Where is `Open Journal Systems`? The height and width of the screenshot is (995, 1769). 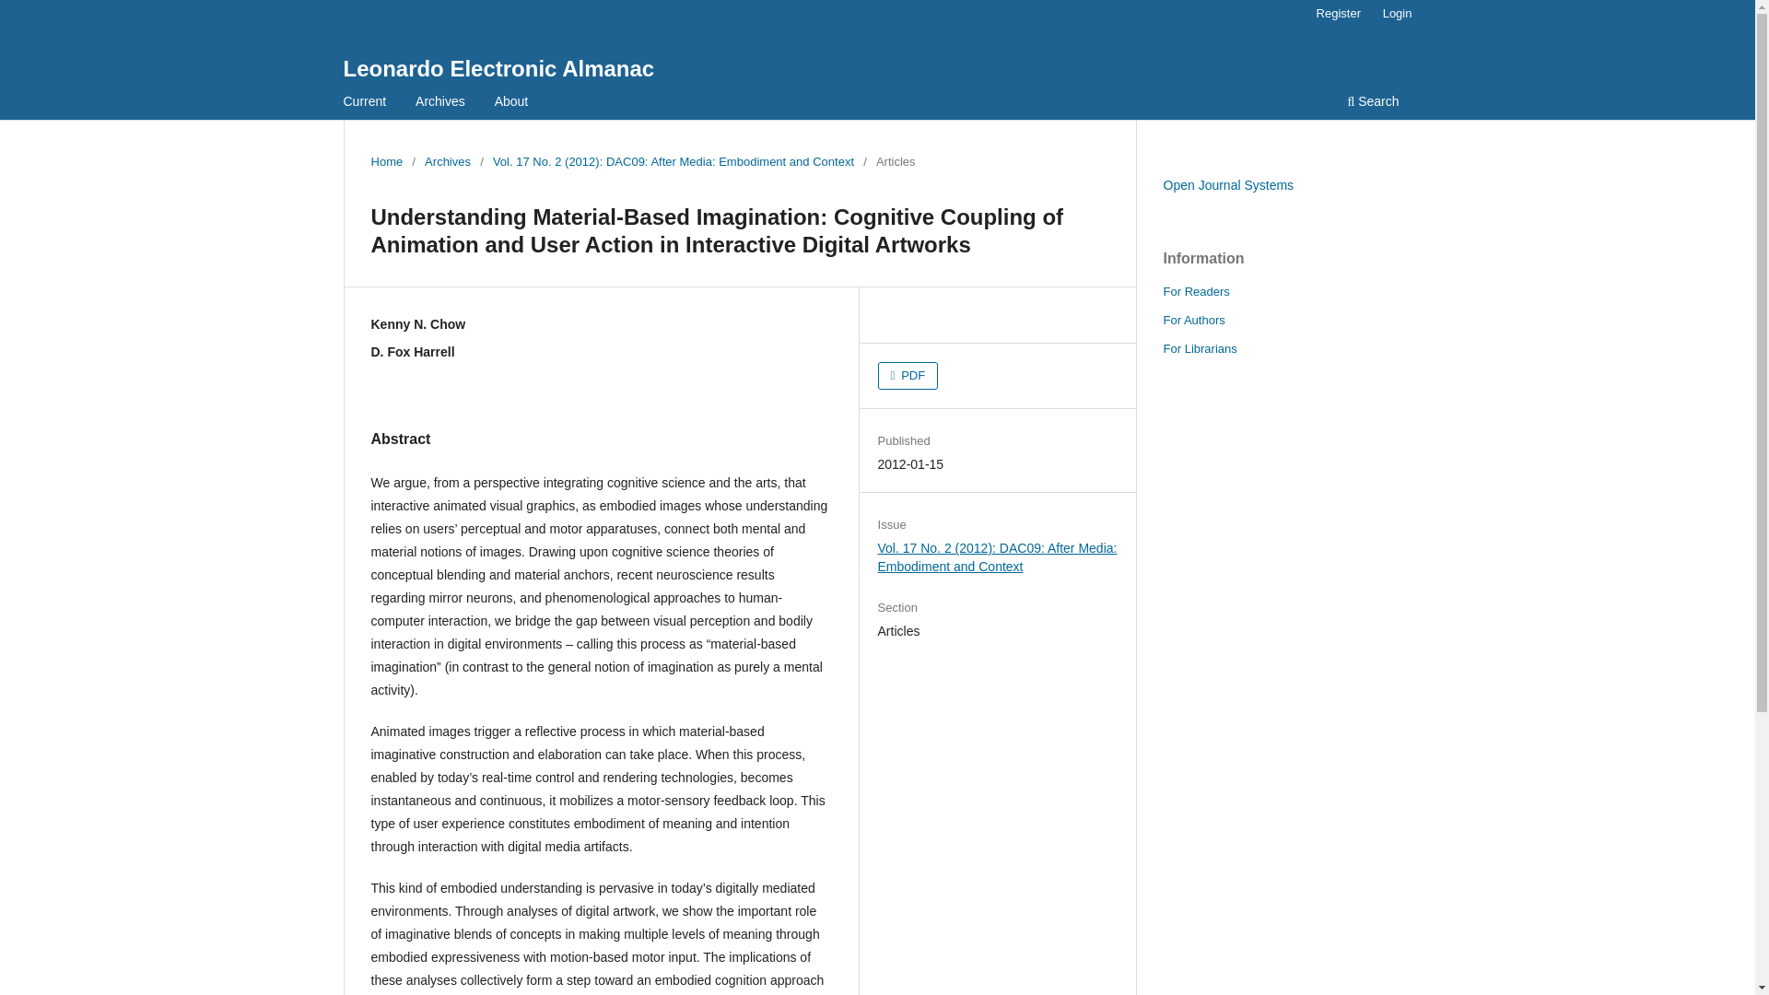
Open Journal Systems is located at coordinates (1227, 185).